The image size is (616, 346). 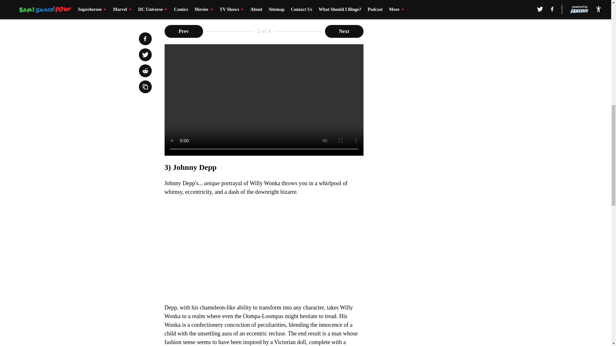 I want to click on 3rd party ad content, so click(x=443, y=65).